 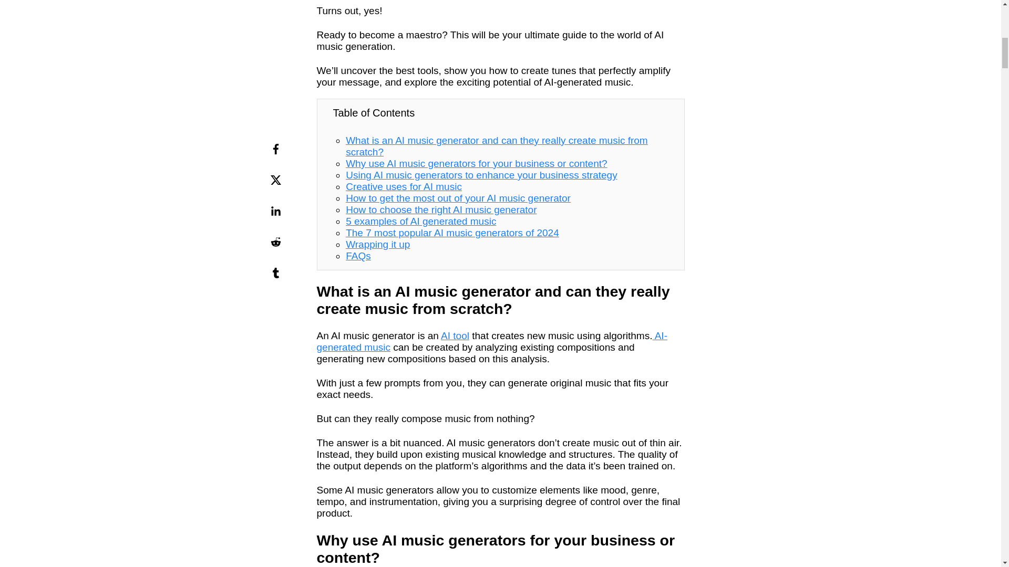 What do you see at coordinates (455, 335) in the screenshot?
I see `AI tool` at bounding box center [455, 335].